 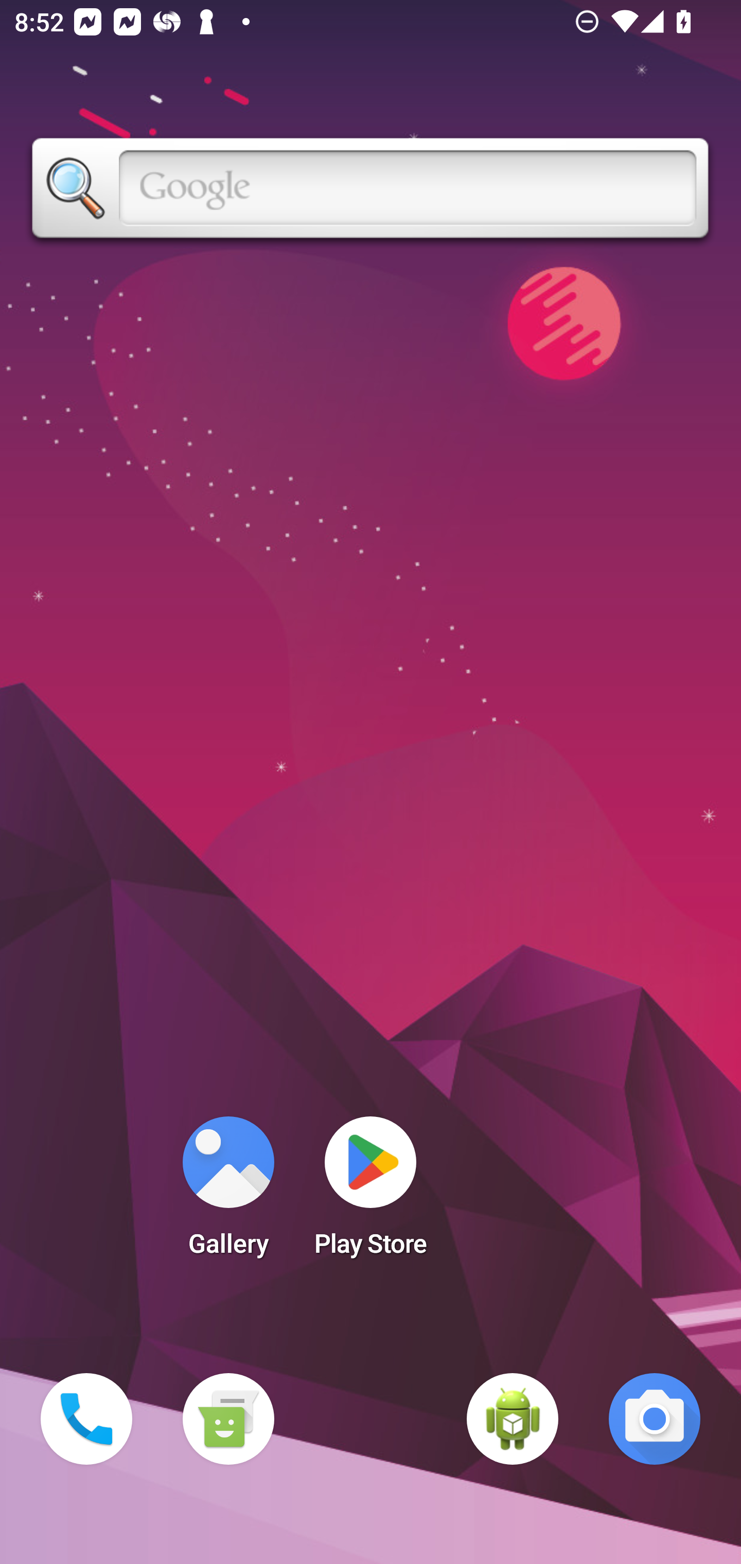 I want to click on Gallery, so click(x=228, y=1193).